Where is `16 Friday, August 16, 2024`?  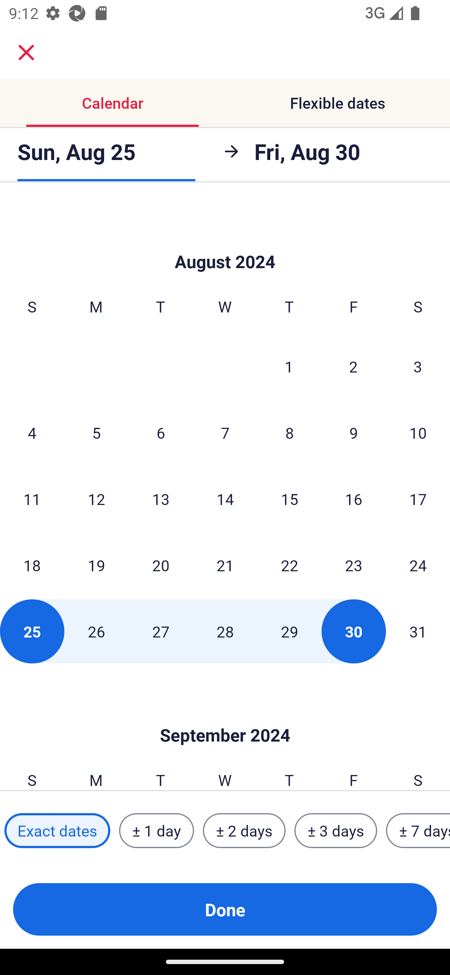
16 Friday, August 16, 2024 is located at coordinates (354, 499).